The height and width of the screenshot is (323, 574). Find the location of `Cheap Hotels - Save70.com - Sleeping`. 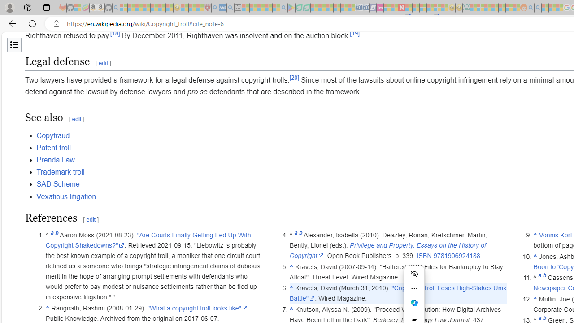

Cheap Hotels - Save70.com - Sleeping is located at coordinates (365, 8).